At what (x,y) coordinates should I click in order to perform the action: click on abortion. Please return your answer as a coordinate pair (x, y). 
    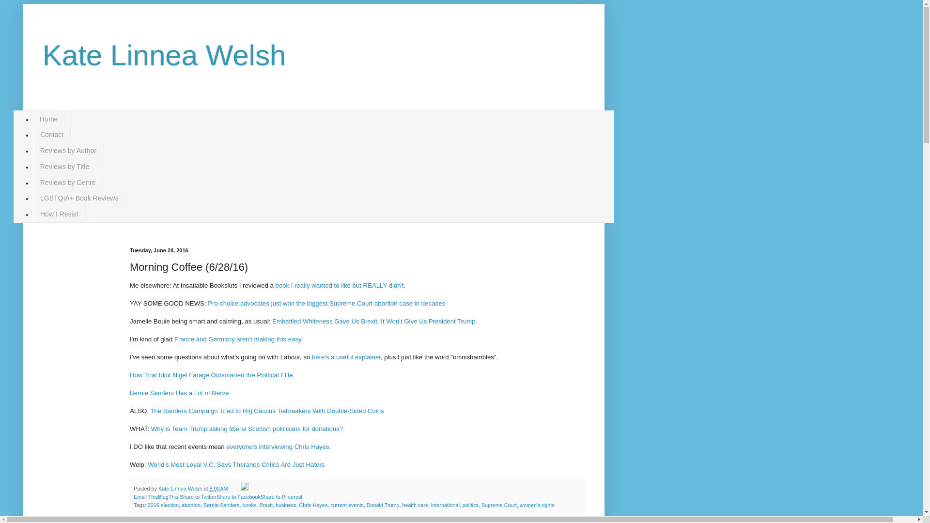
    Looking at the image, I should click on (191, 505).